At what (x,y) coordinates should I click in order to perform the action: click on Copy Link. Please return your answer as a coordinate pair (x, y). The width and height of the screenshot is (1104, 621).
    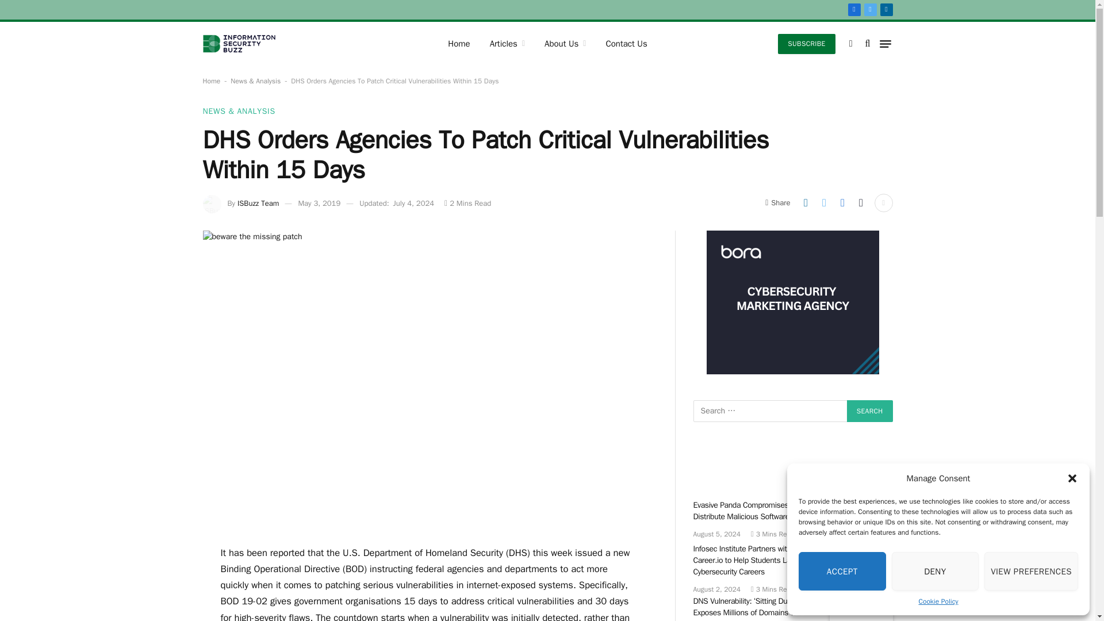
    Looking at the image, I should click on (861, 202).